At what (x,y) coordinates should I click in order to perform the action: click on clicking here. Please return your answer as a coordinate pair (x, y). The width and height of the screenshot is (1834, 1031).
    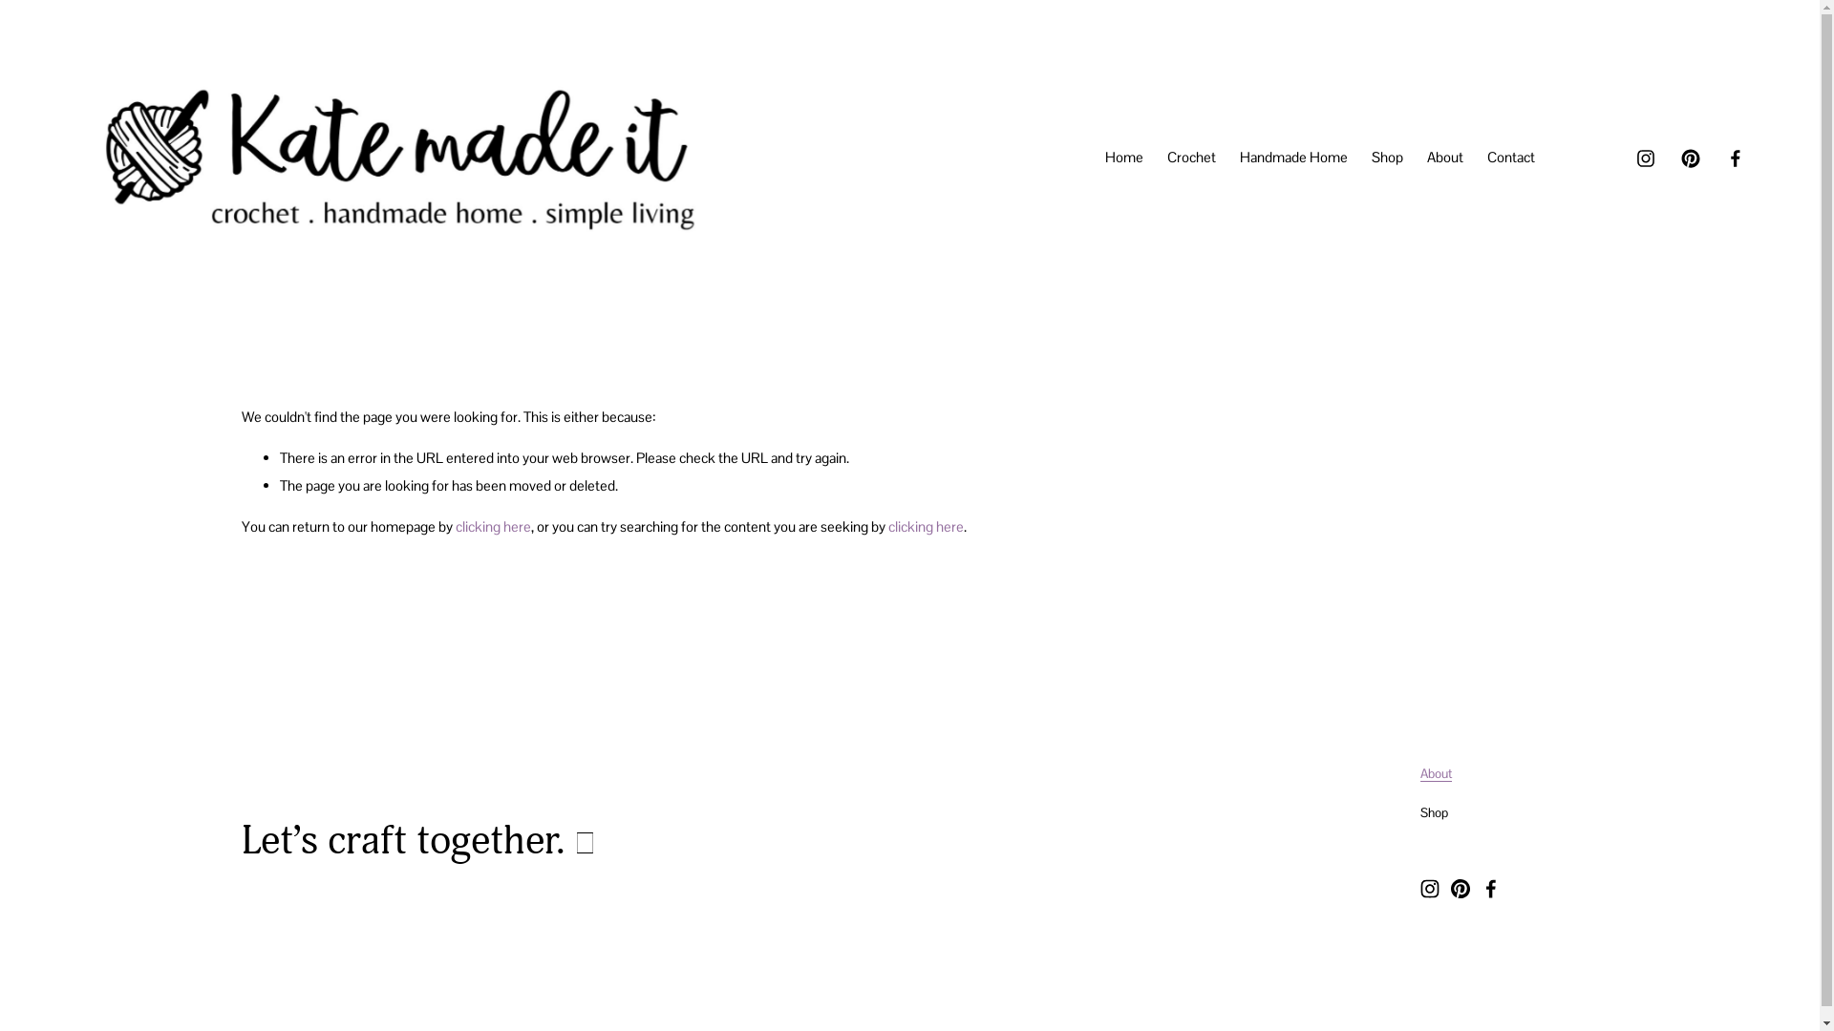
    Looking at the image, I should click on (927, 527).